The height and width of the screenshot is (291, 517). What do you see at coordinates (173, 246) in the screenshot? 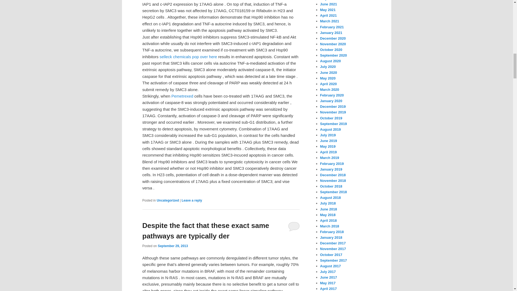
I see `September 29, 2013` at bounding box center [173, 246].